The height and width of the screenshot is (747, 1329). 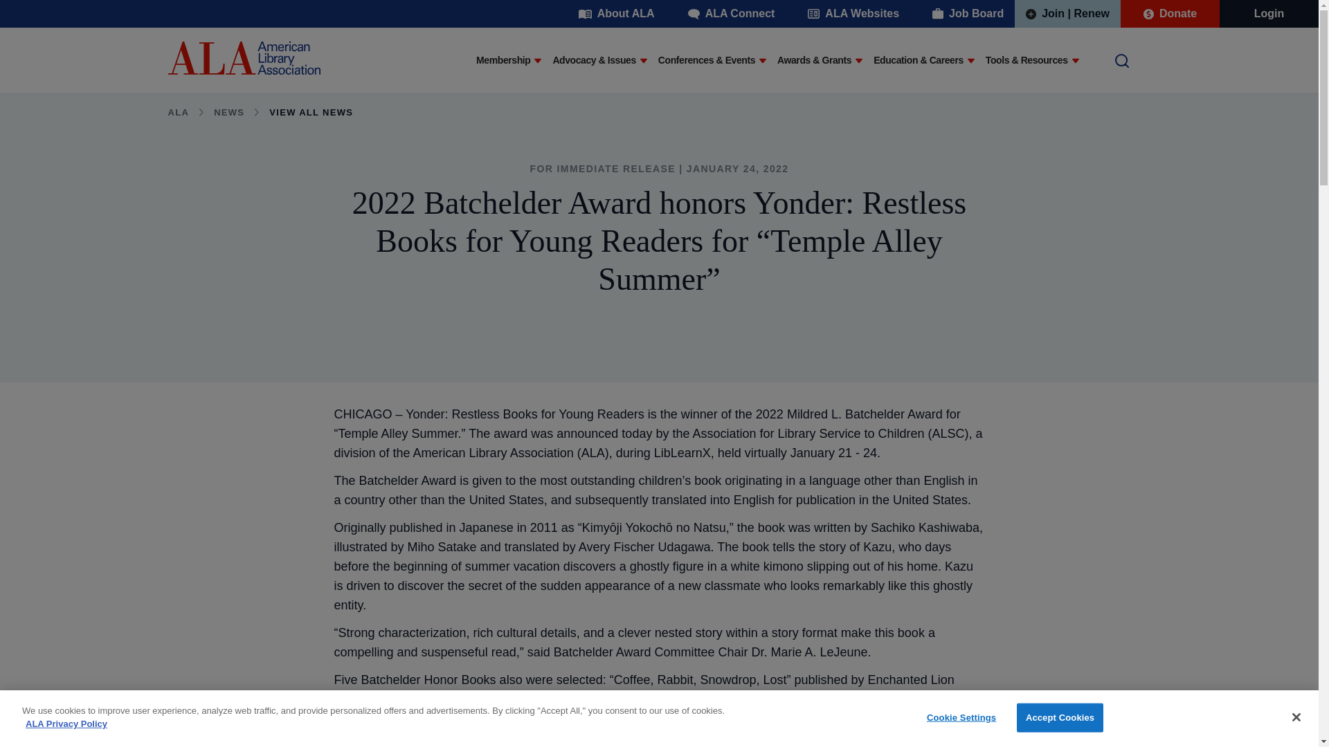 I want to click on Donate, so click(x=1170, y=14).